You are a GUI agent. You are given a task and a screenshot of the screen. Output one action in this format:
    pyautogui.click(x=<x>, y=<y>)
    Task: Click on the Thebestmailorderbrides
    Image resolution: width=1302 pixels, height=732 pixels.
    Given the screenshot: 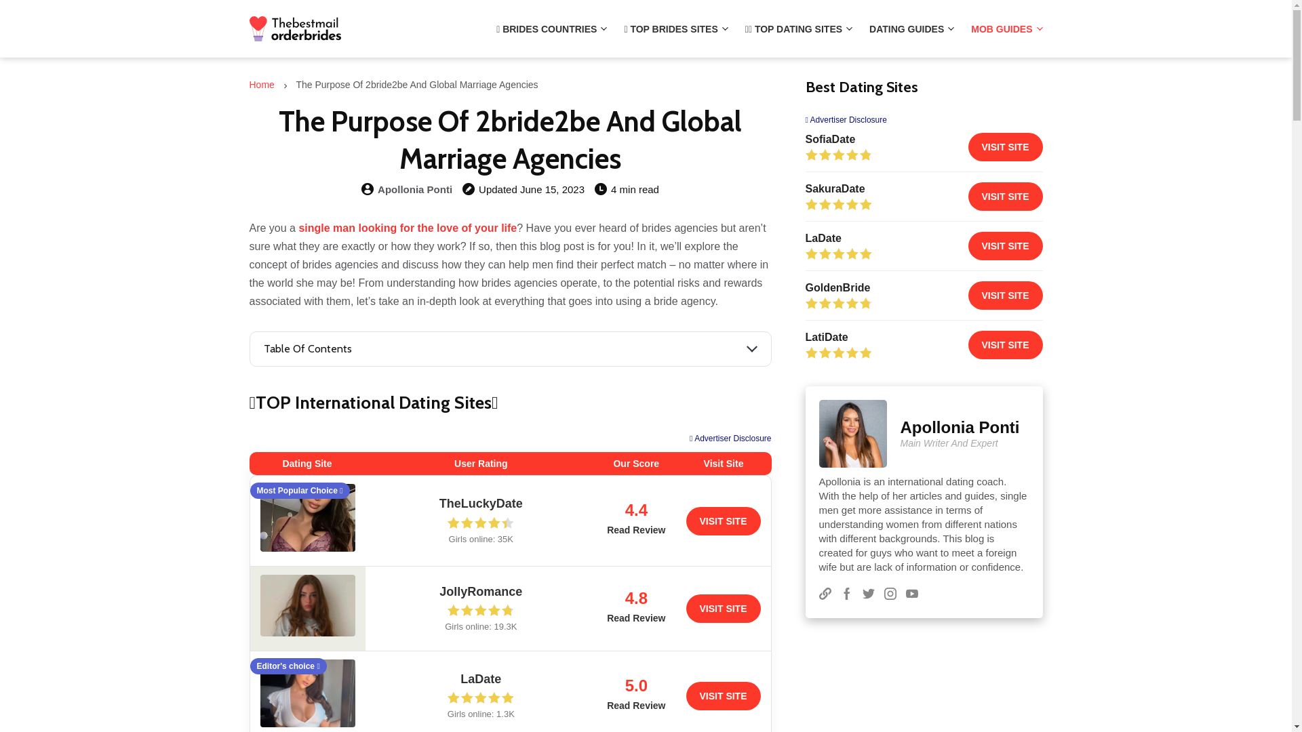 What is the action you would take?
    pyautogui.click(x=296, y=28)
    